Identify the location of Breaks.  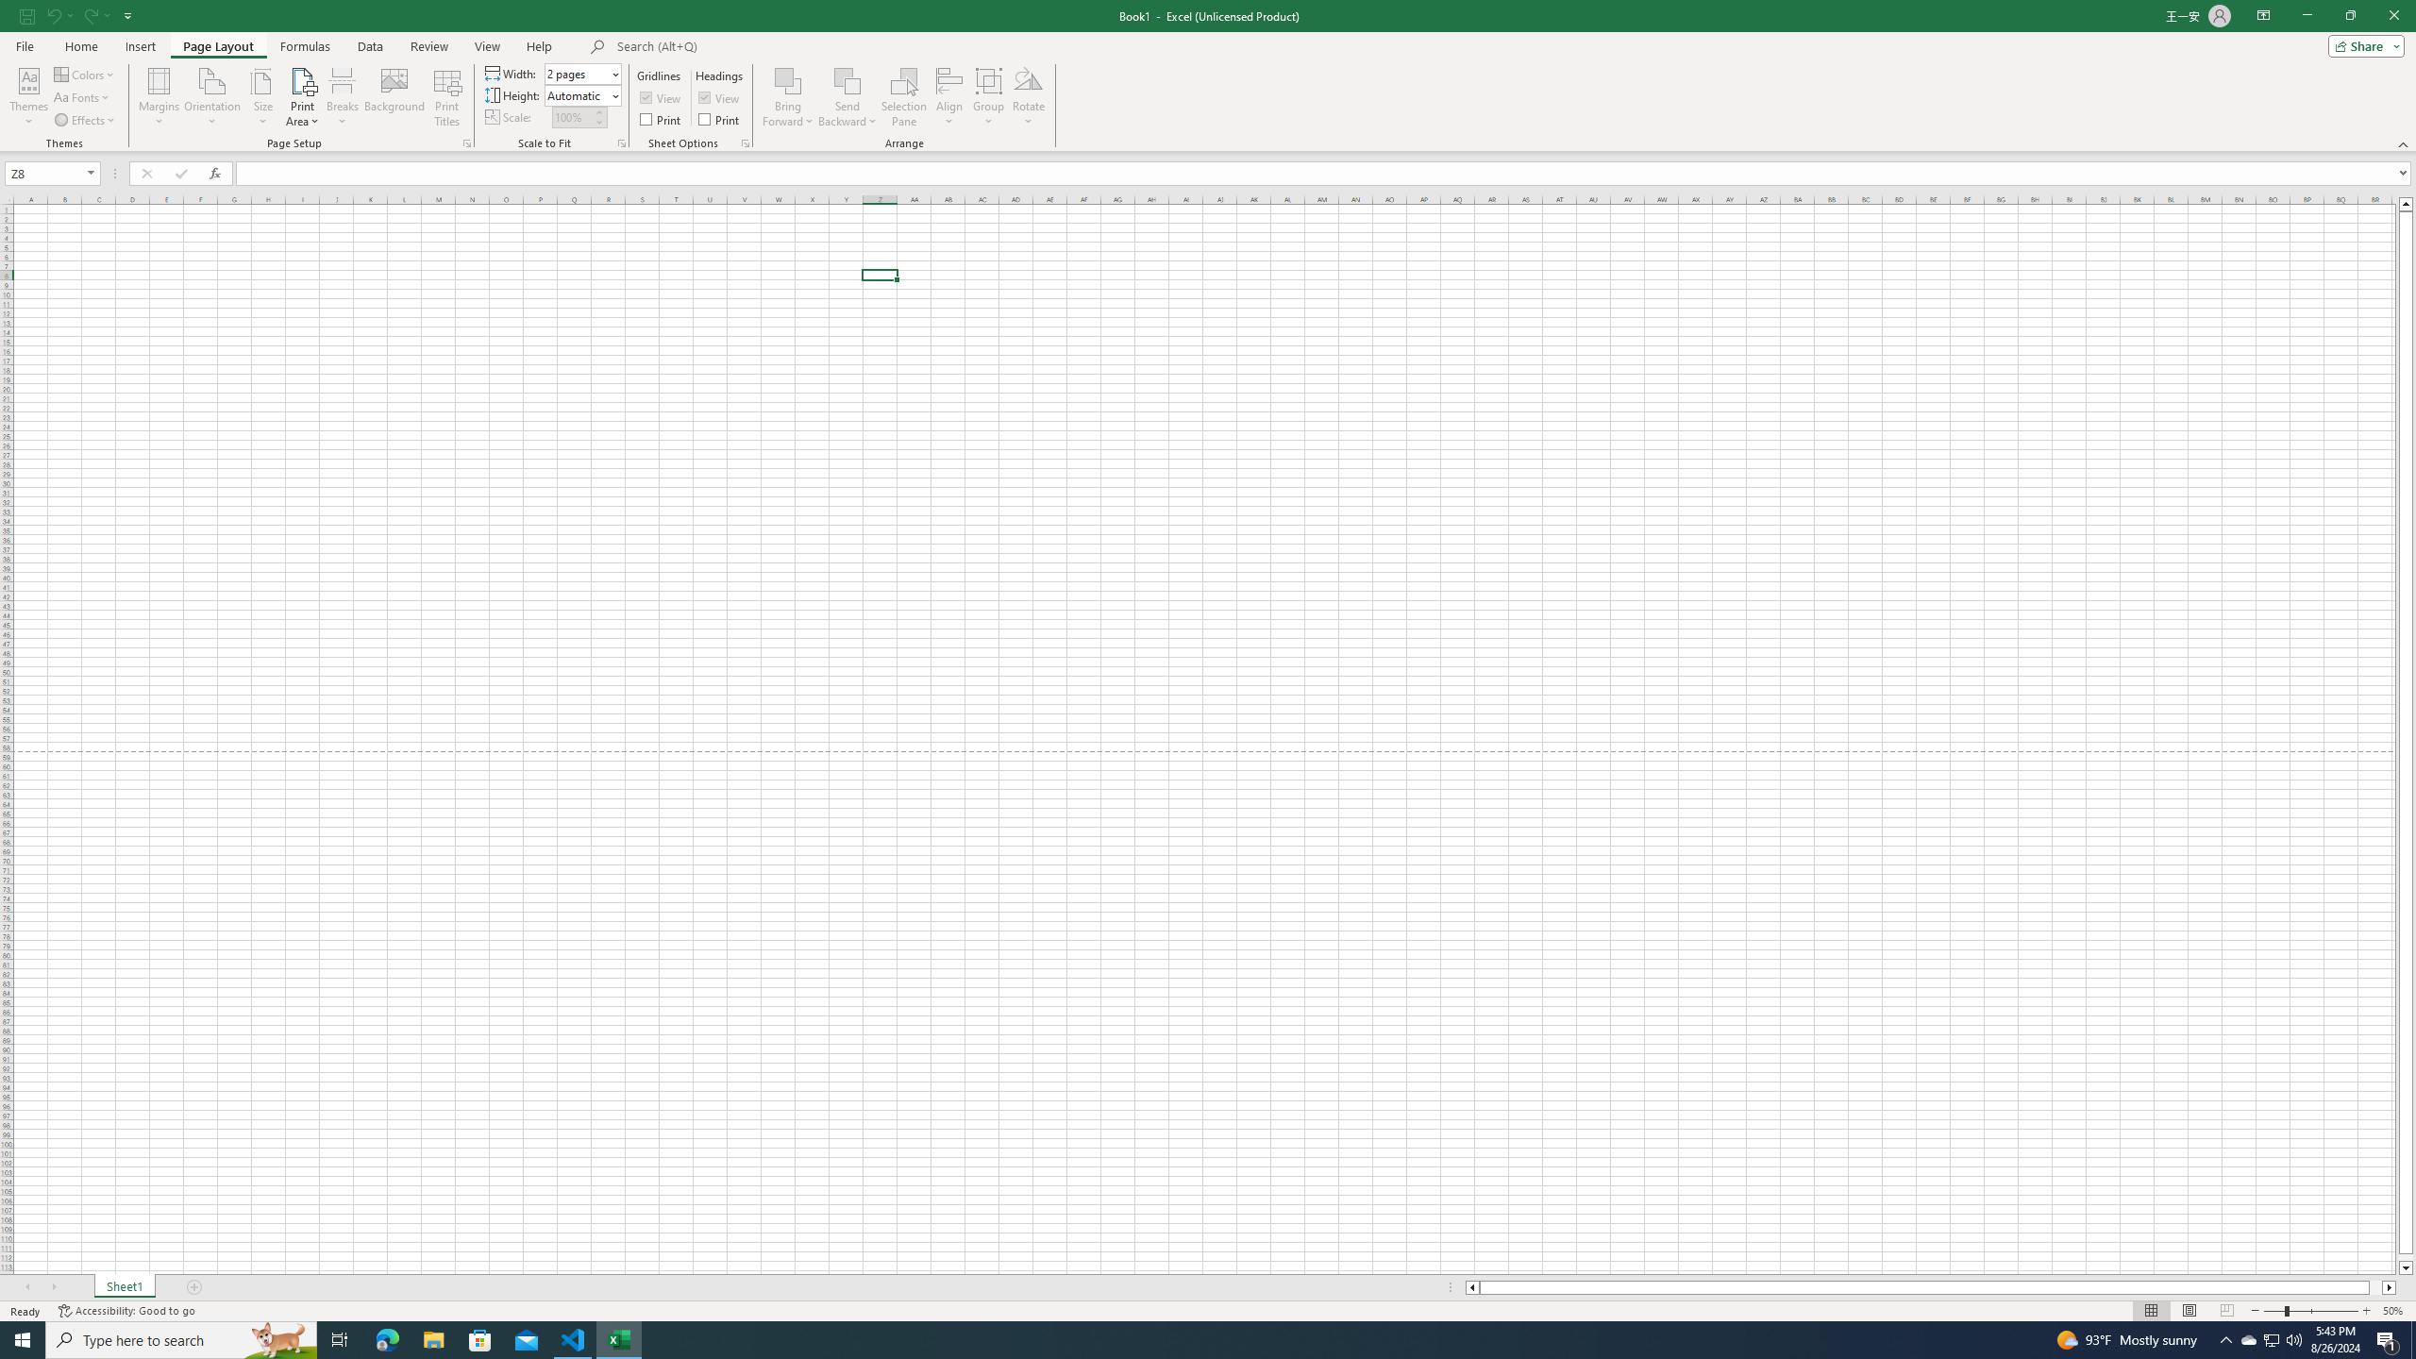
(344, 97).